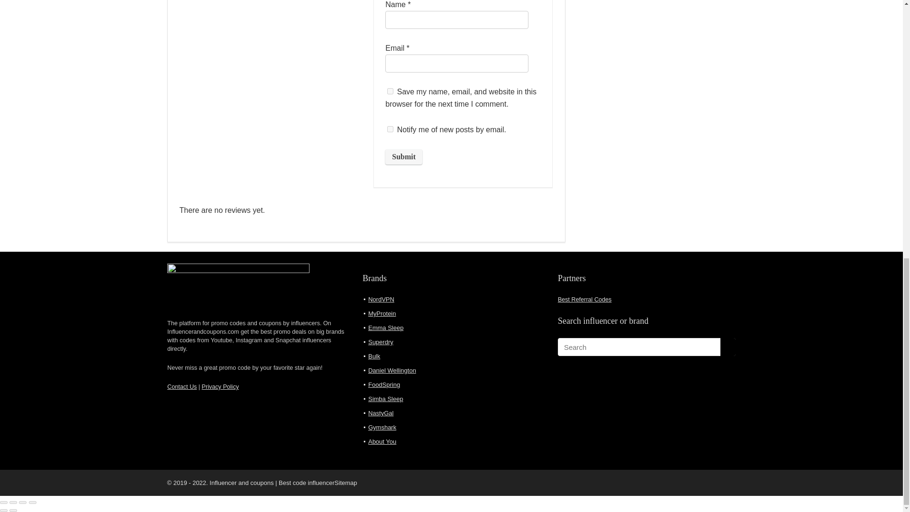 The image size is (910, 512). What do you see at coordinates (584, 300) in the screenshot?
I see `Best Referral Codes` at bounding box center [584, 300].